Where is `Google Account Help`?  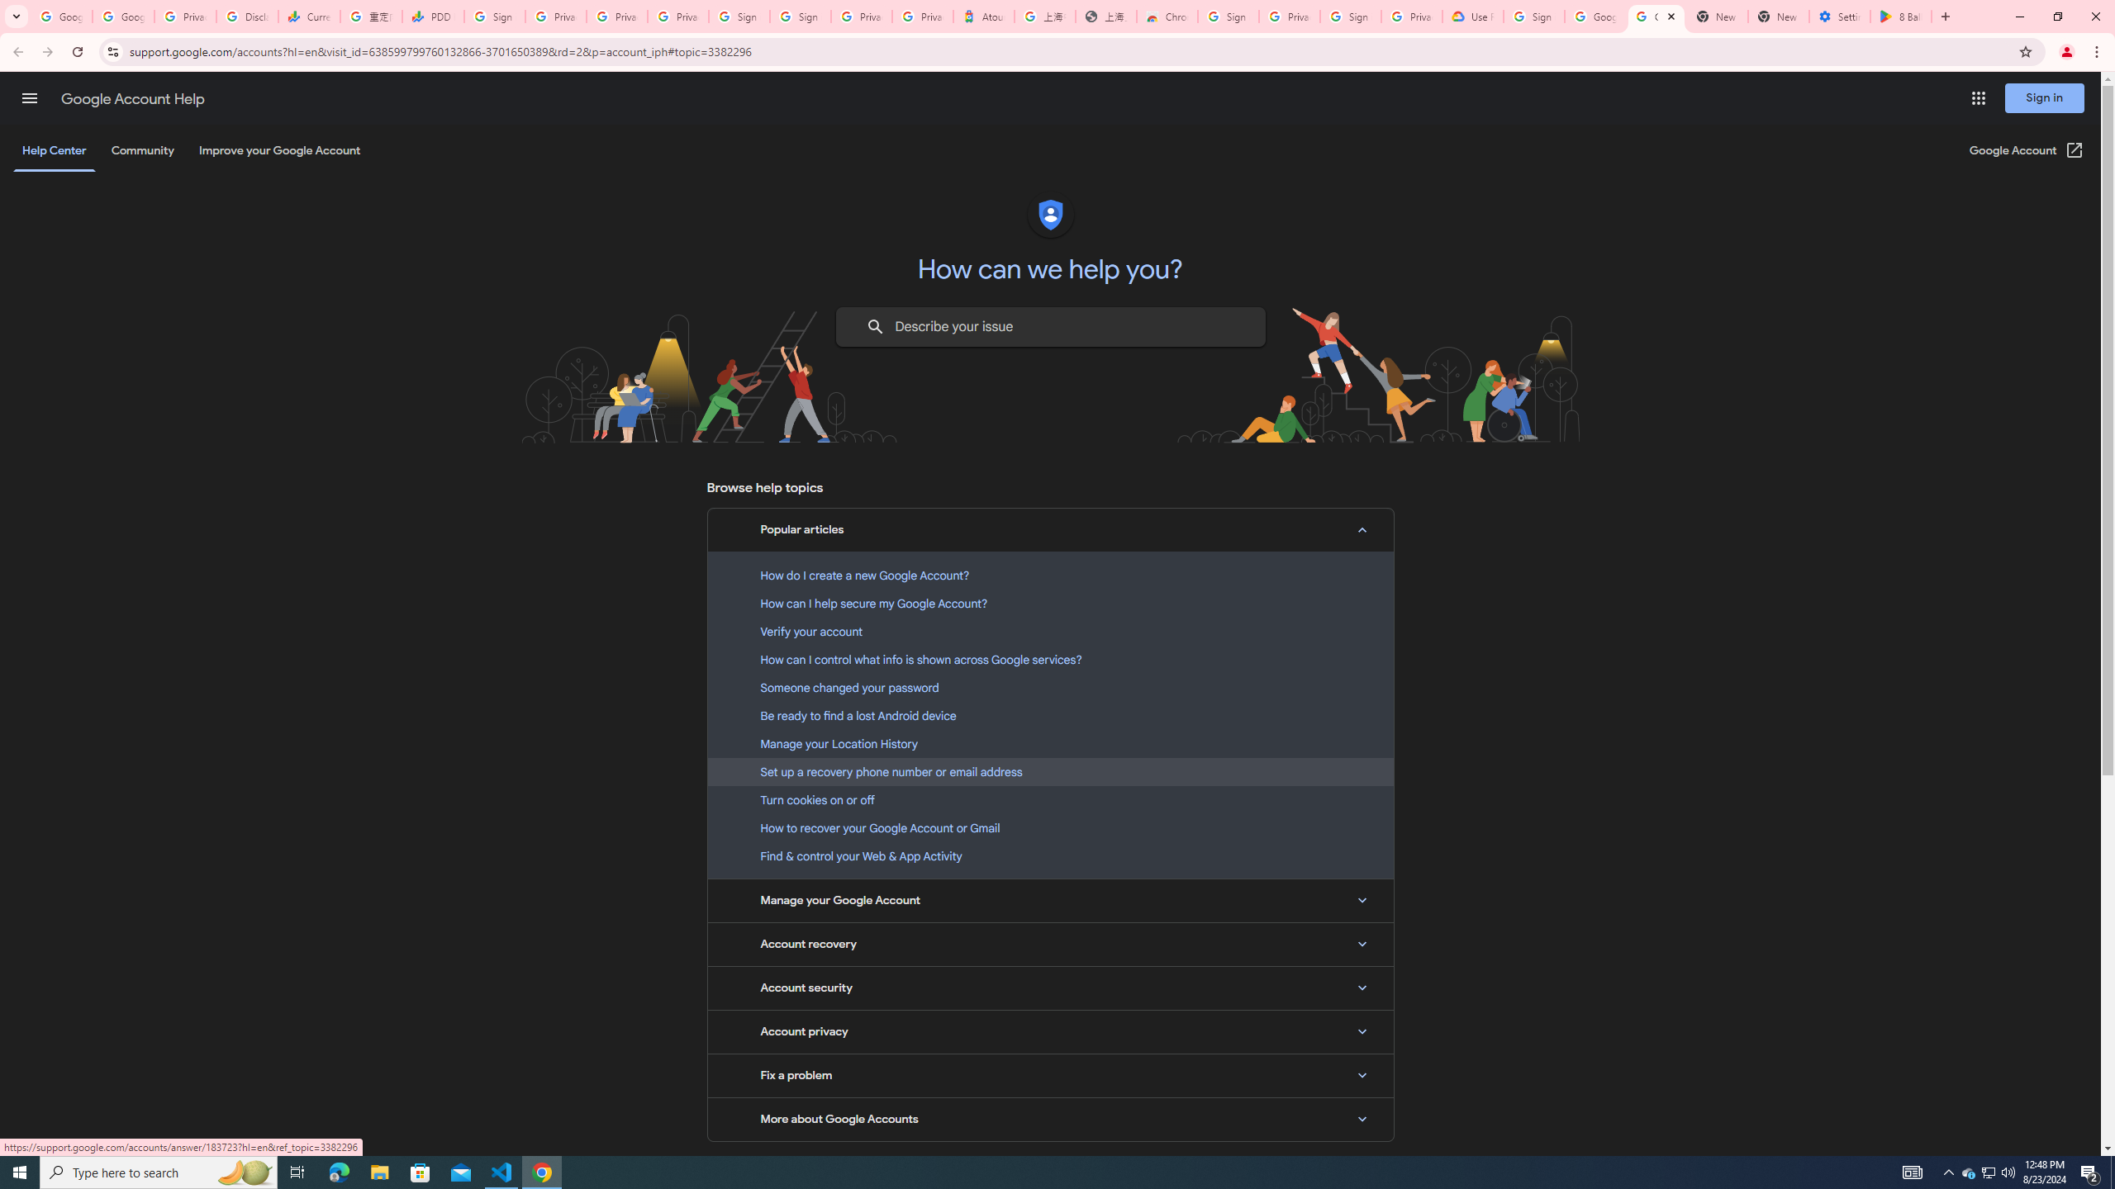 Google Account Help is located at coordinates (1595, 17).